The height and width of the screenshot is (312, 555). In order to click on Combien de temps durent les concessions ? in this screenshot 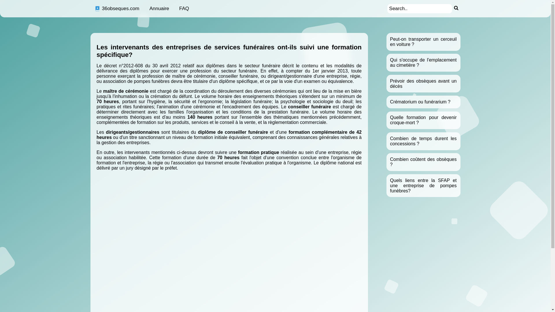, I will do `click(423, 141)`.